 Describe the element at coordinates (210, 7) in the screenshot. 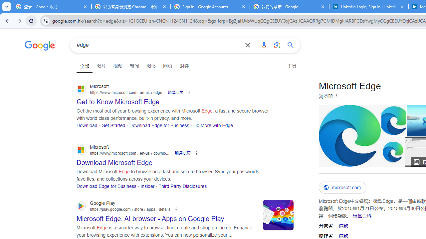

I see `Sign in - Google Accounts` at that location.